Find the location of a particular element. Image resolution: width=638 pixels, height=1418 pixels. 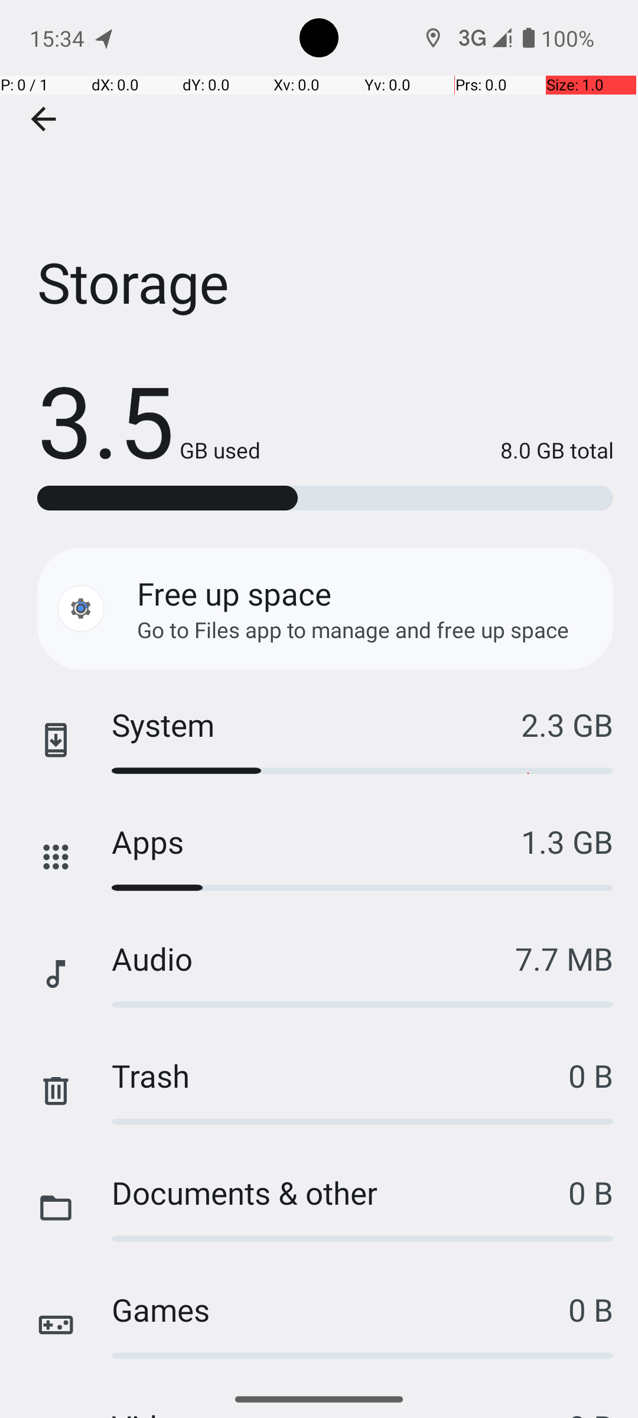

Free up space is located at coordinates (234, 593).